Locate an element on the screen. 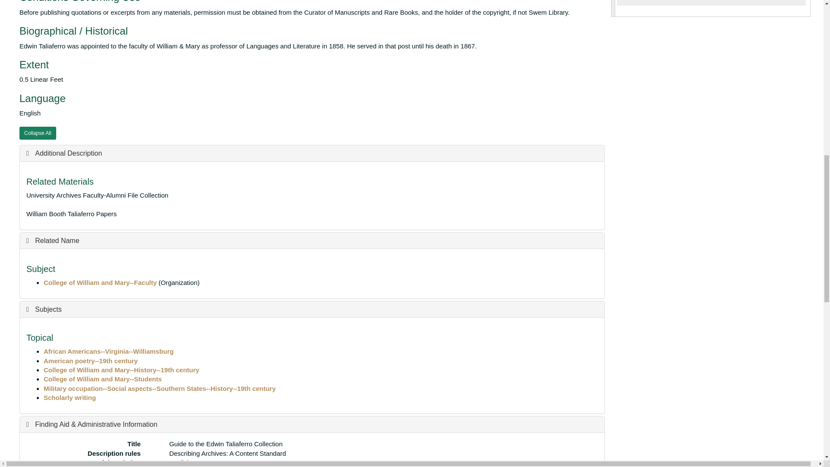  College of William and Mary--Students is located at coordinates (103, 379).